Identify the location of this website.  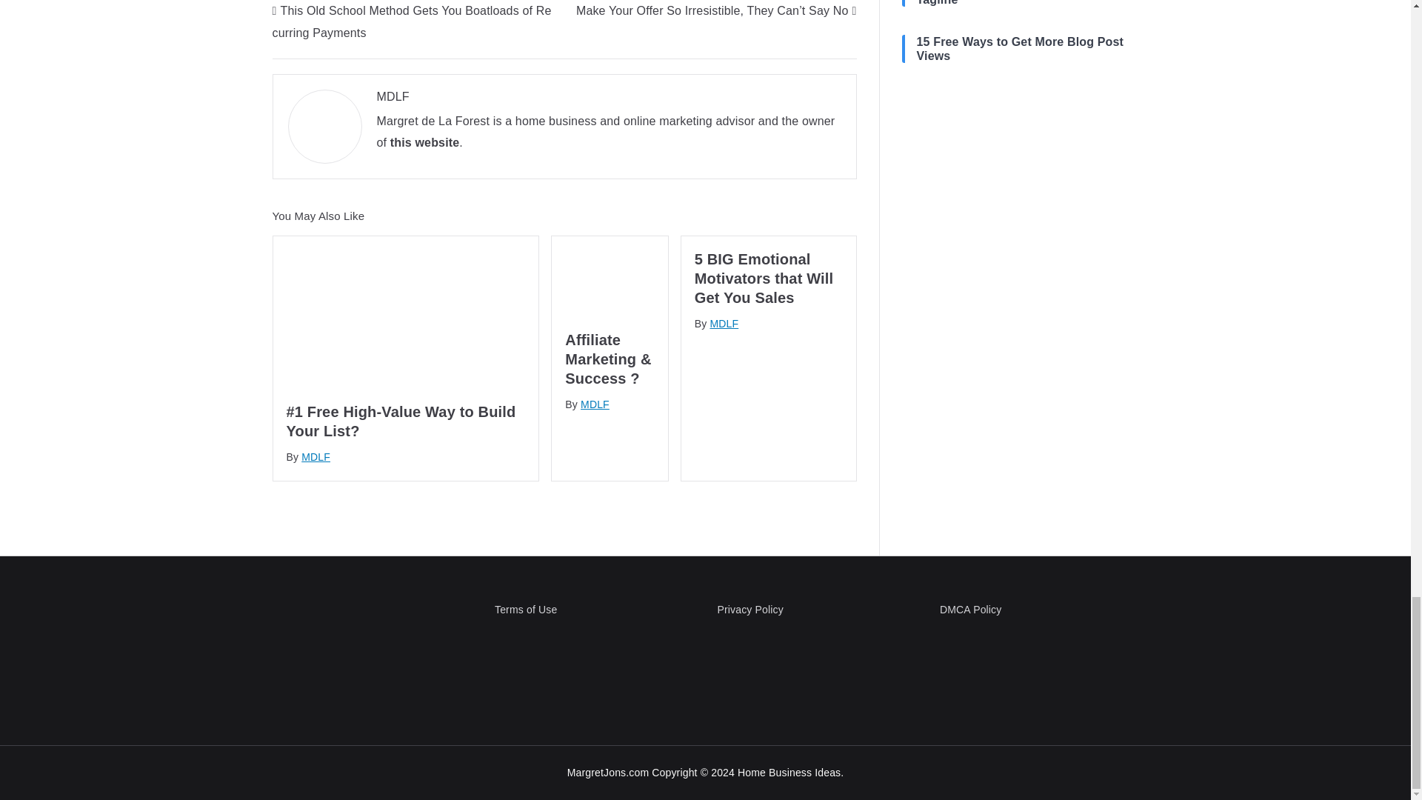
(424, 142).